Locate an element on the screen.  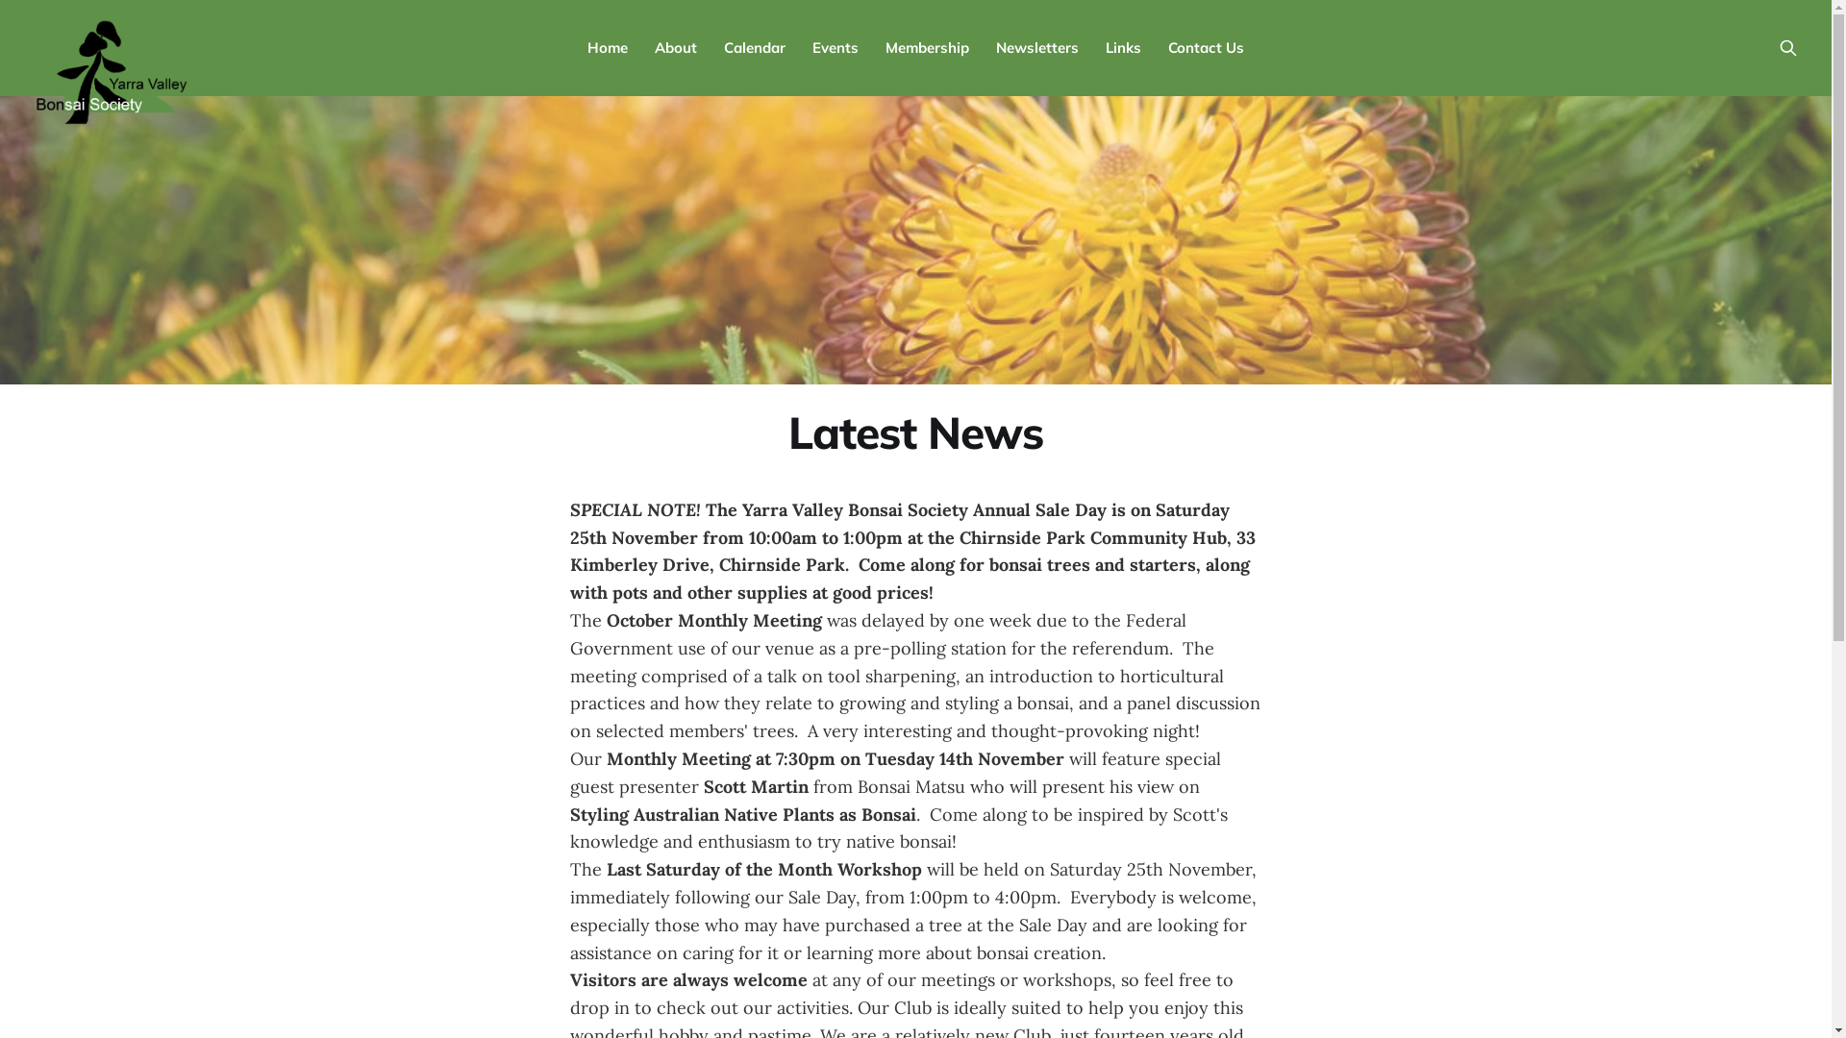
About is located at coordinates (676, 48).